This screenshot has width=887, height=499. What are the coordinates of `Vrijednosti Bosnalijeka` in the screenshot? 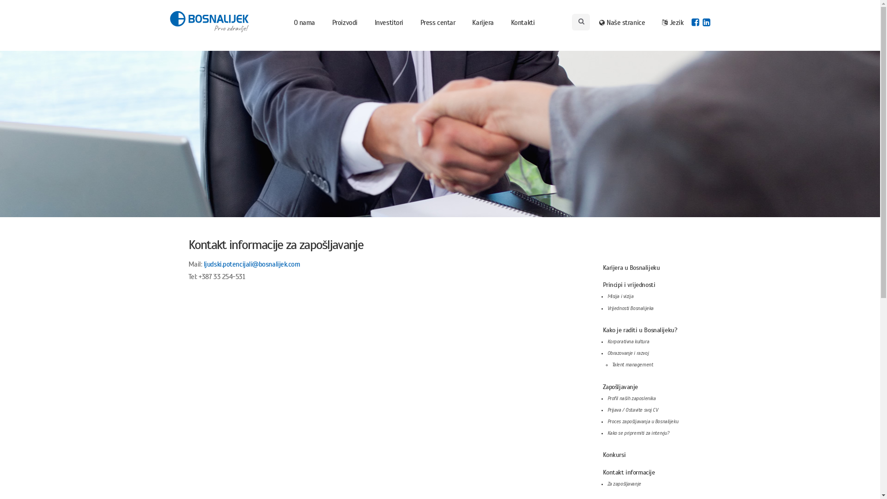 It's located at (630, 309).